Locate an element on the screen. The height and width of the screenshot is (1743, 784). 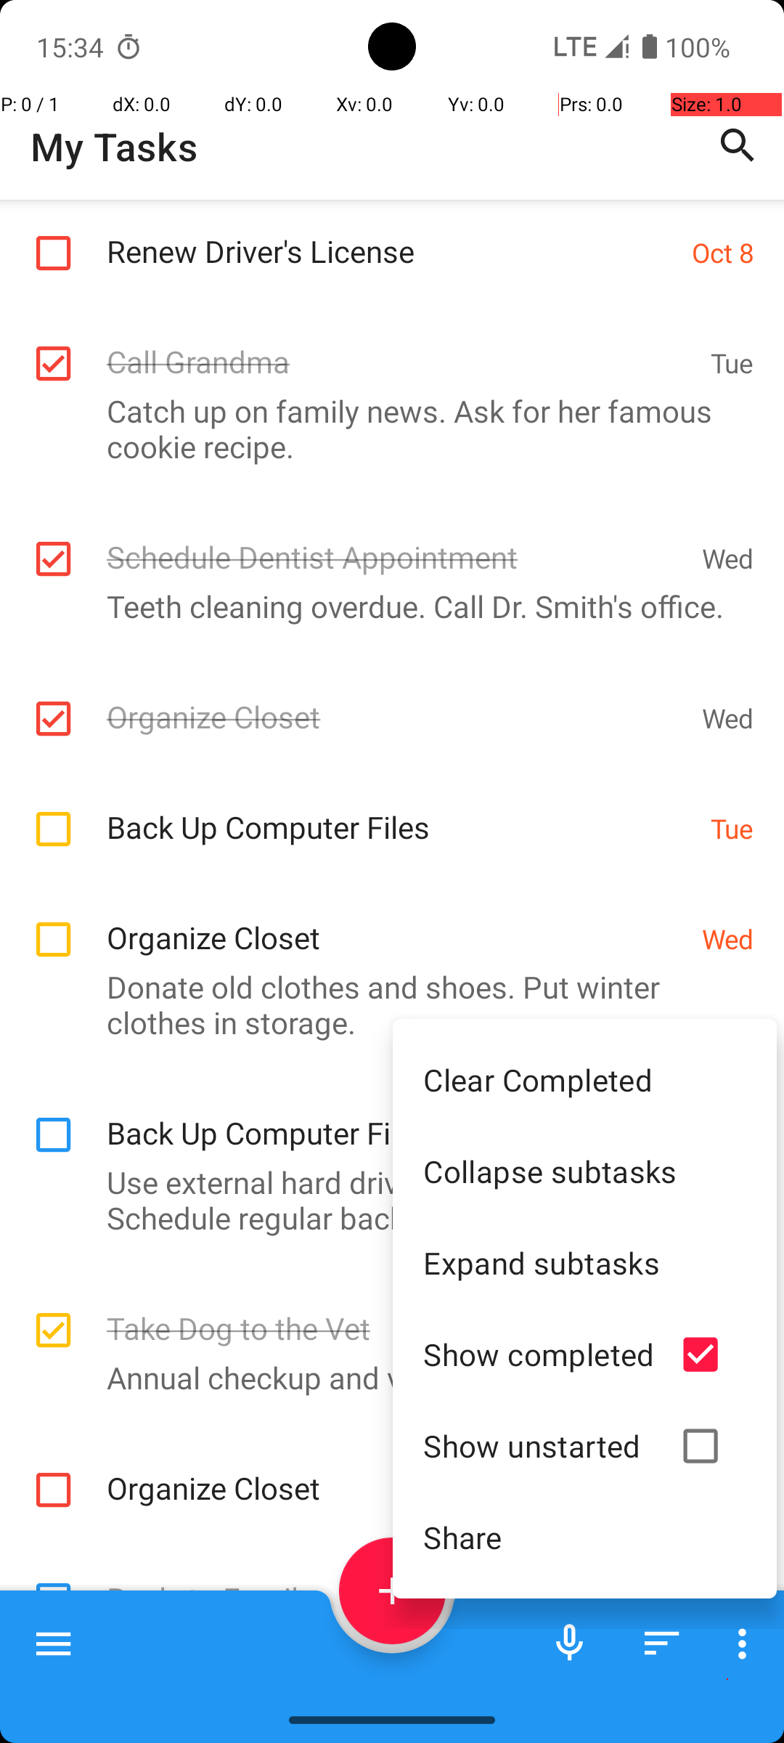
Show completed is located at coordinates (539, 1354).